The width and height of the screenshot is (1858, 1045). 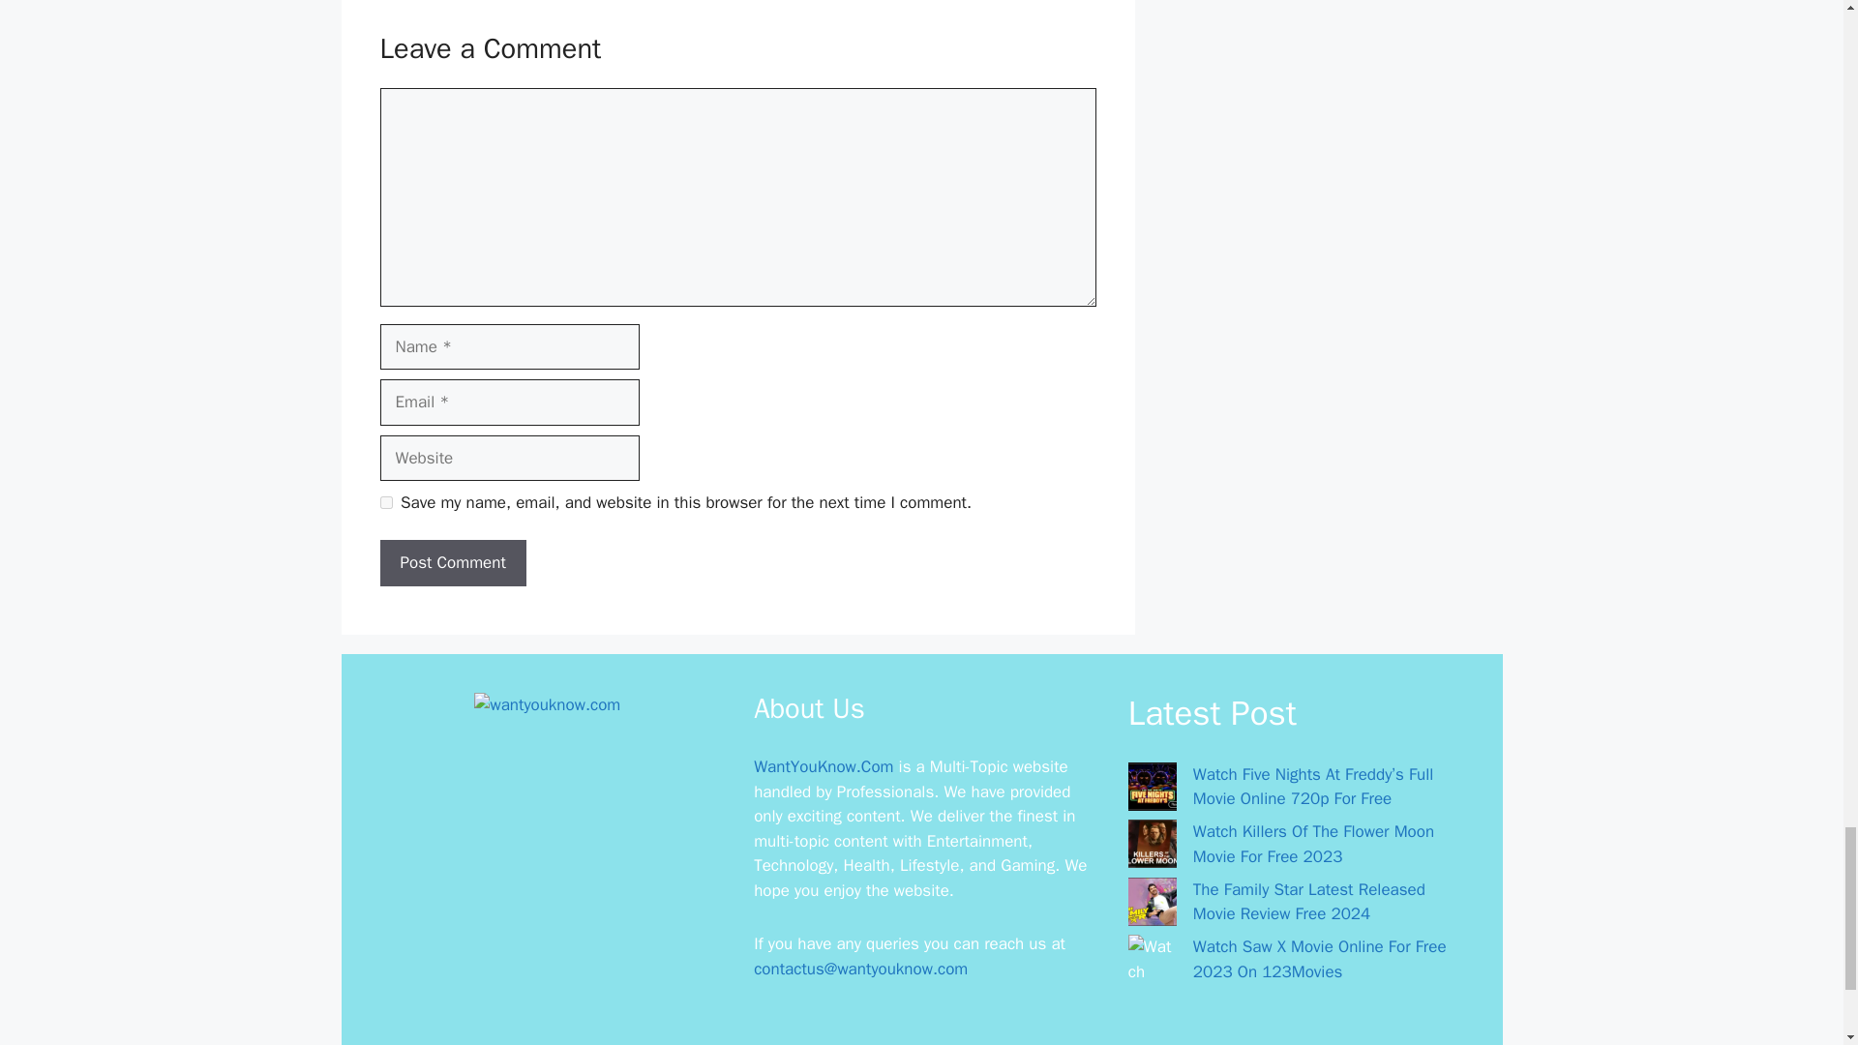 What do you see at coordinates (385, 502) in the screenshot?
I see `yes` at bounding box center [385, 502].